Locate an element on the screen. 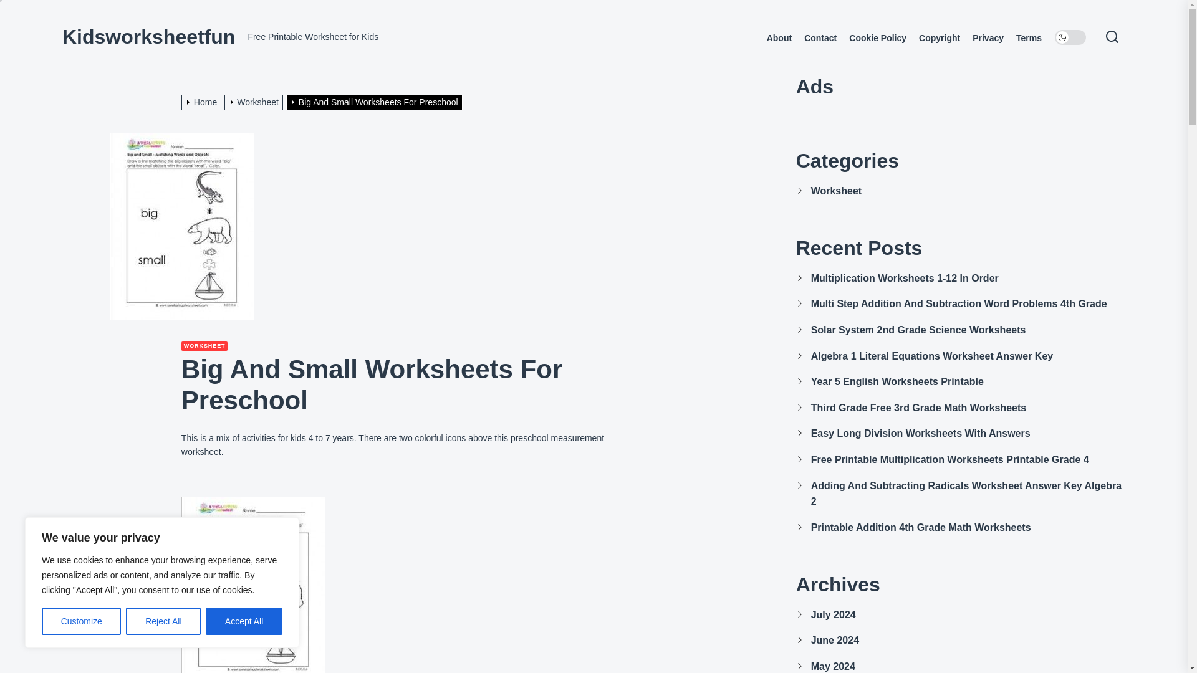 This screenshot has height=673, width=1197. Privacy is located at coordinates (988, 38).